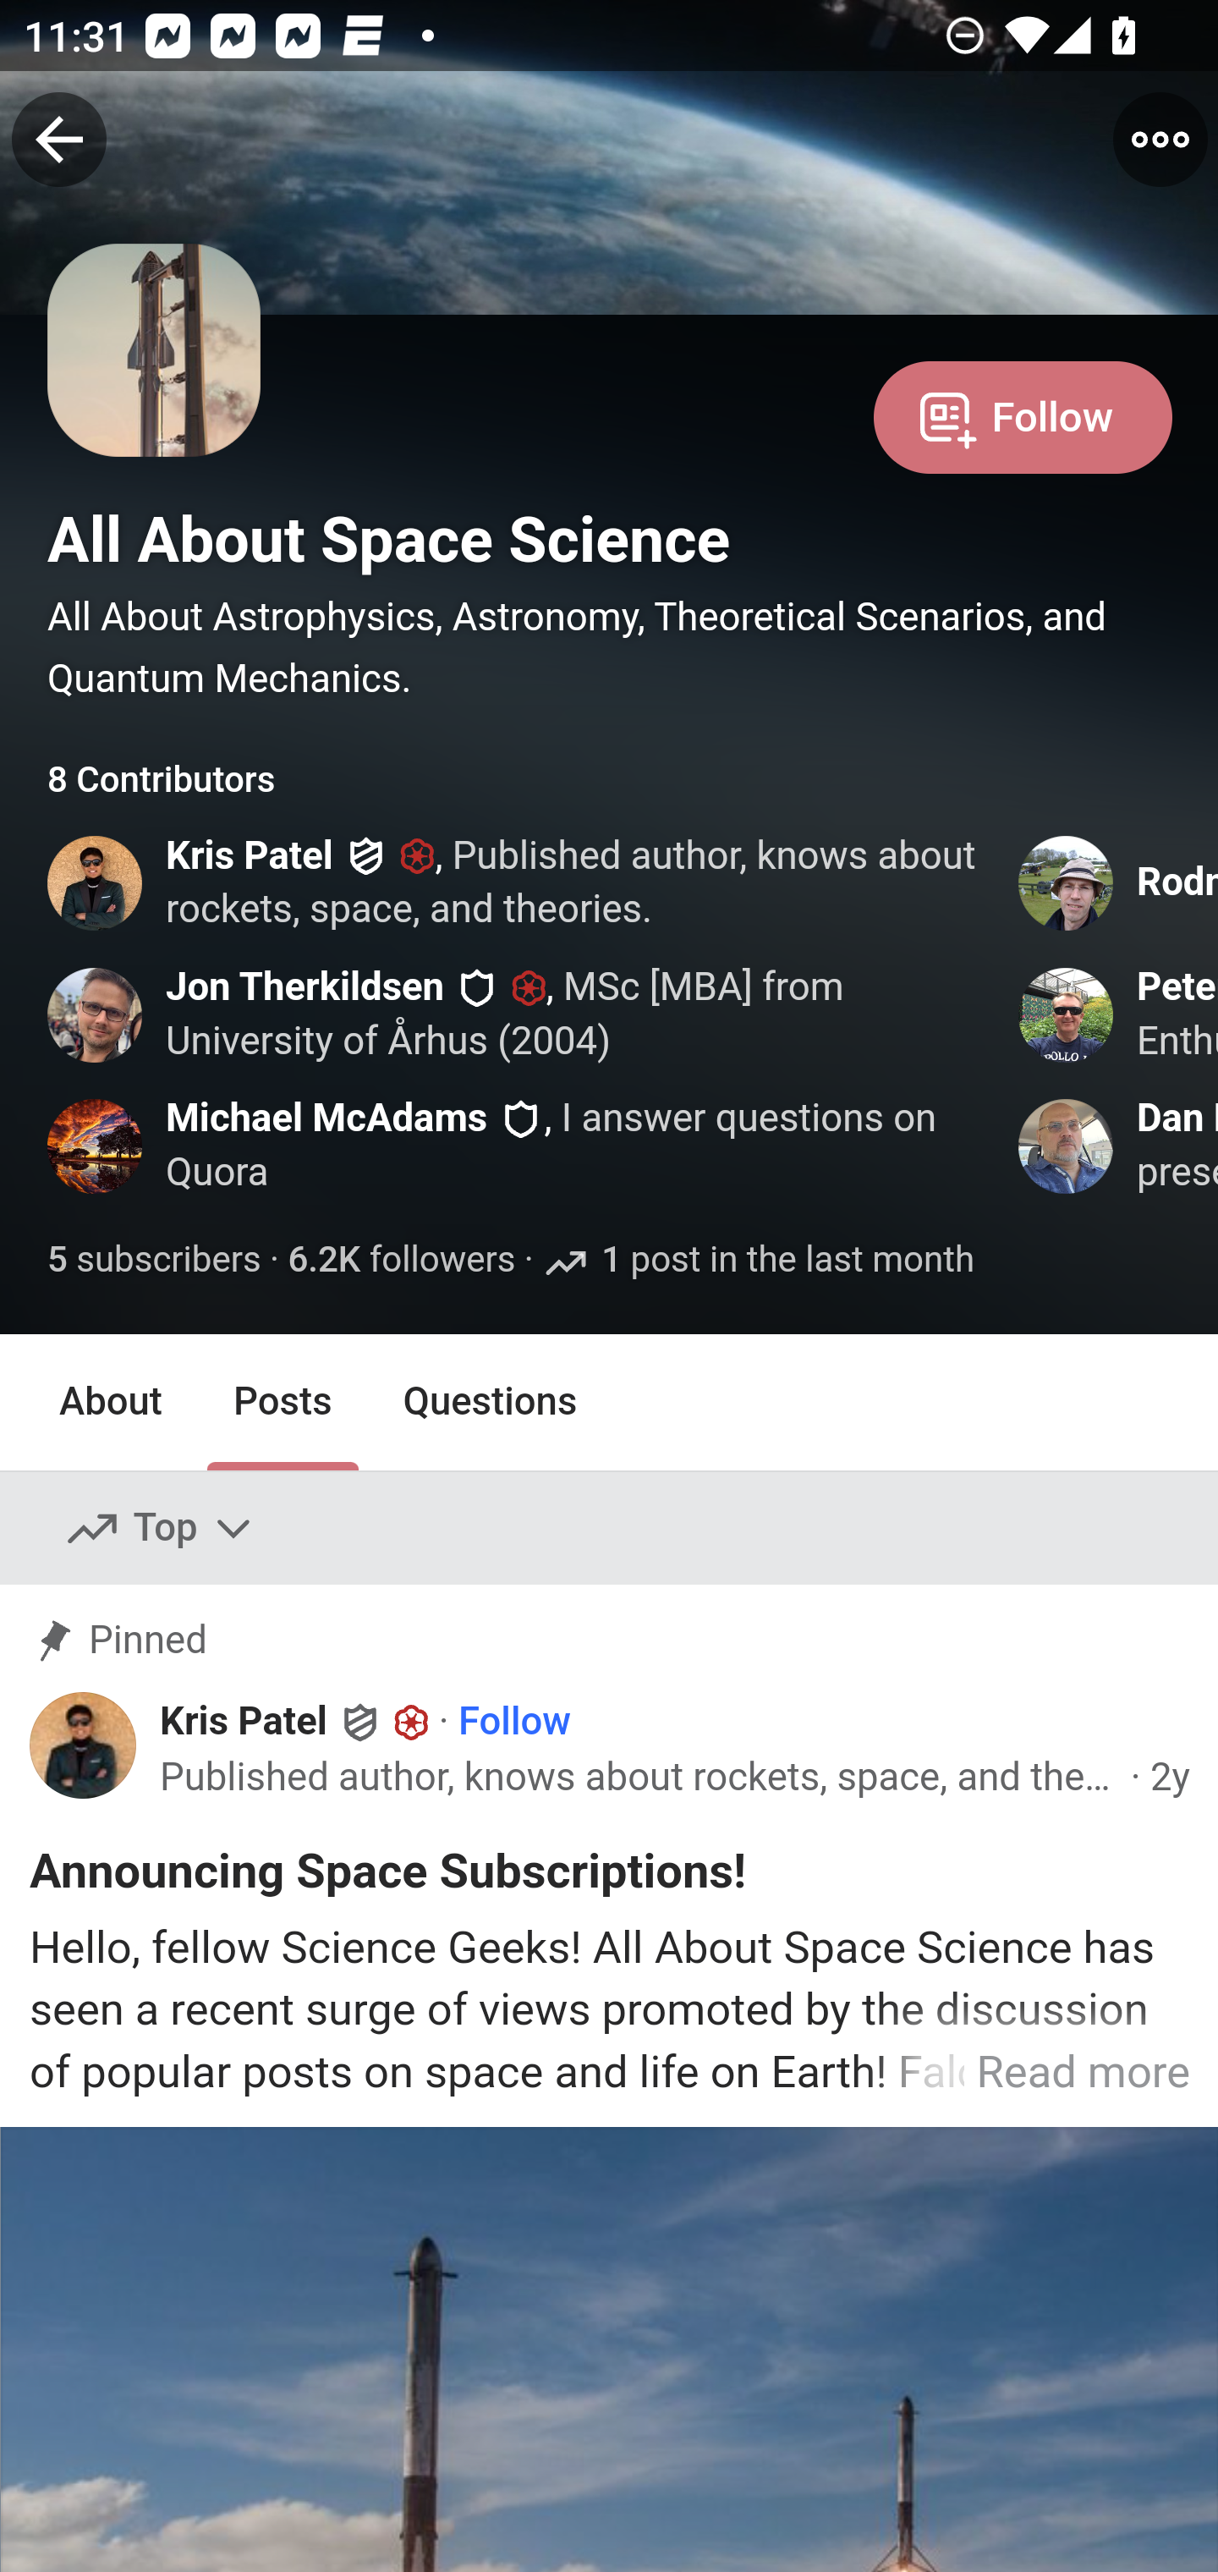 The image size is (1218, 2572). Describe the element at coordinates (326, 1119) in the screenshot. I see `Michael McAdams` at that location.